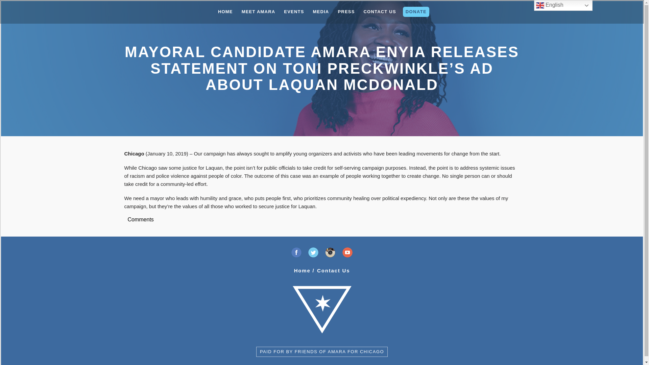 The height and width of the screenshot is (365, 649). I want to click on CONTACT US, so click(380, 11).